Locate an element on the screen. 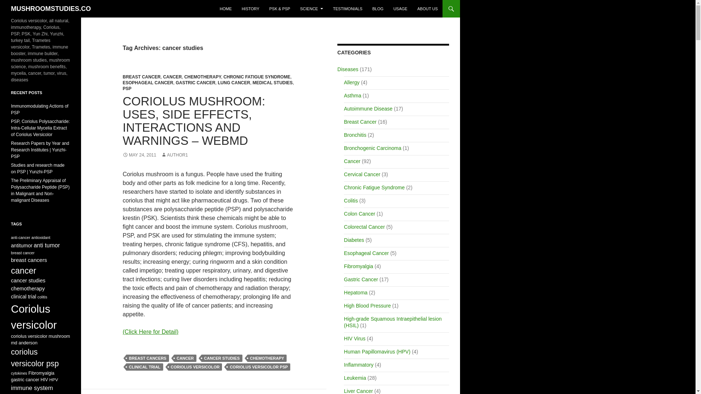 The image size is (701, 394). ESOPHAGEAL CANCER is located at coordinates (148, 83).